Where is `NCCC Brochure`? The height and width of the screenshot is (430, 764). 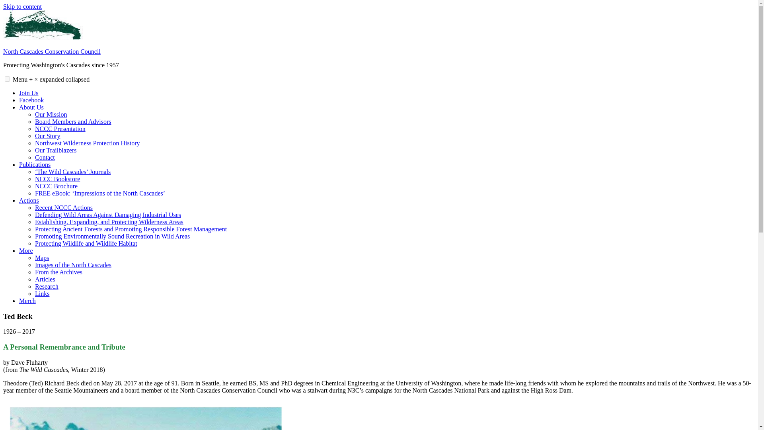
NCCC Brochure is located at coordinates (57, 186).